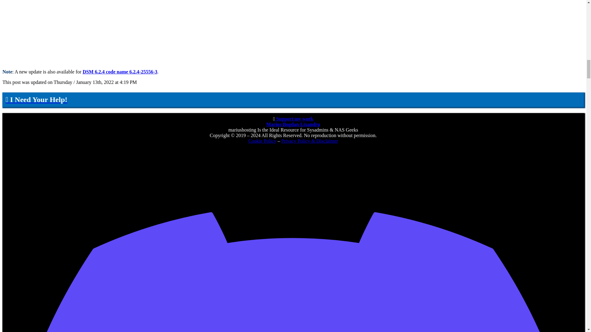 This screenshot has width=591, height=332. Describe the element at coordinates (294, 119) in the screenshot. I see ` Support my work` at that location.